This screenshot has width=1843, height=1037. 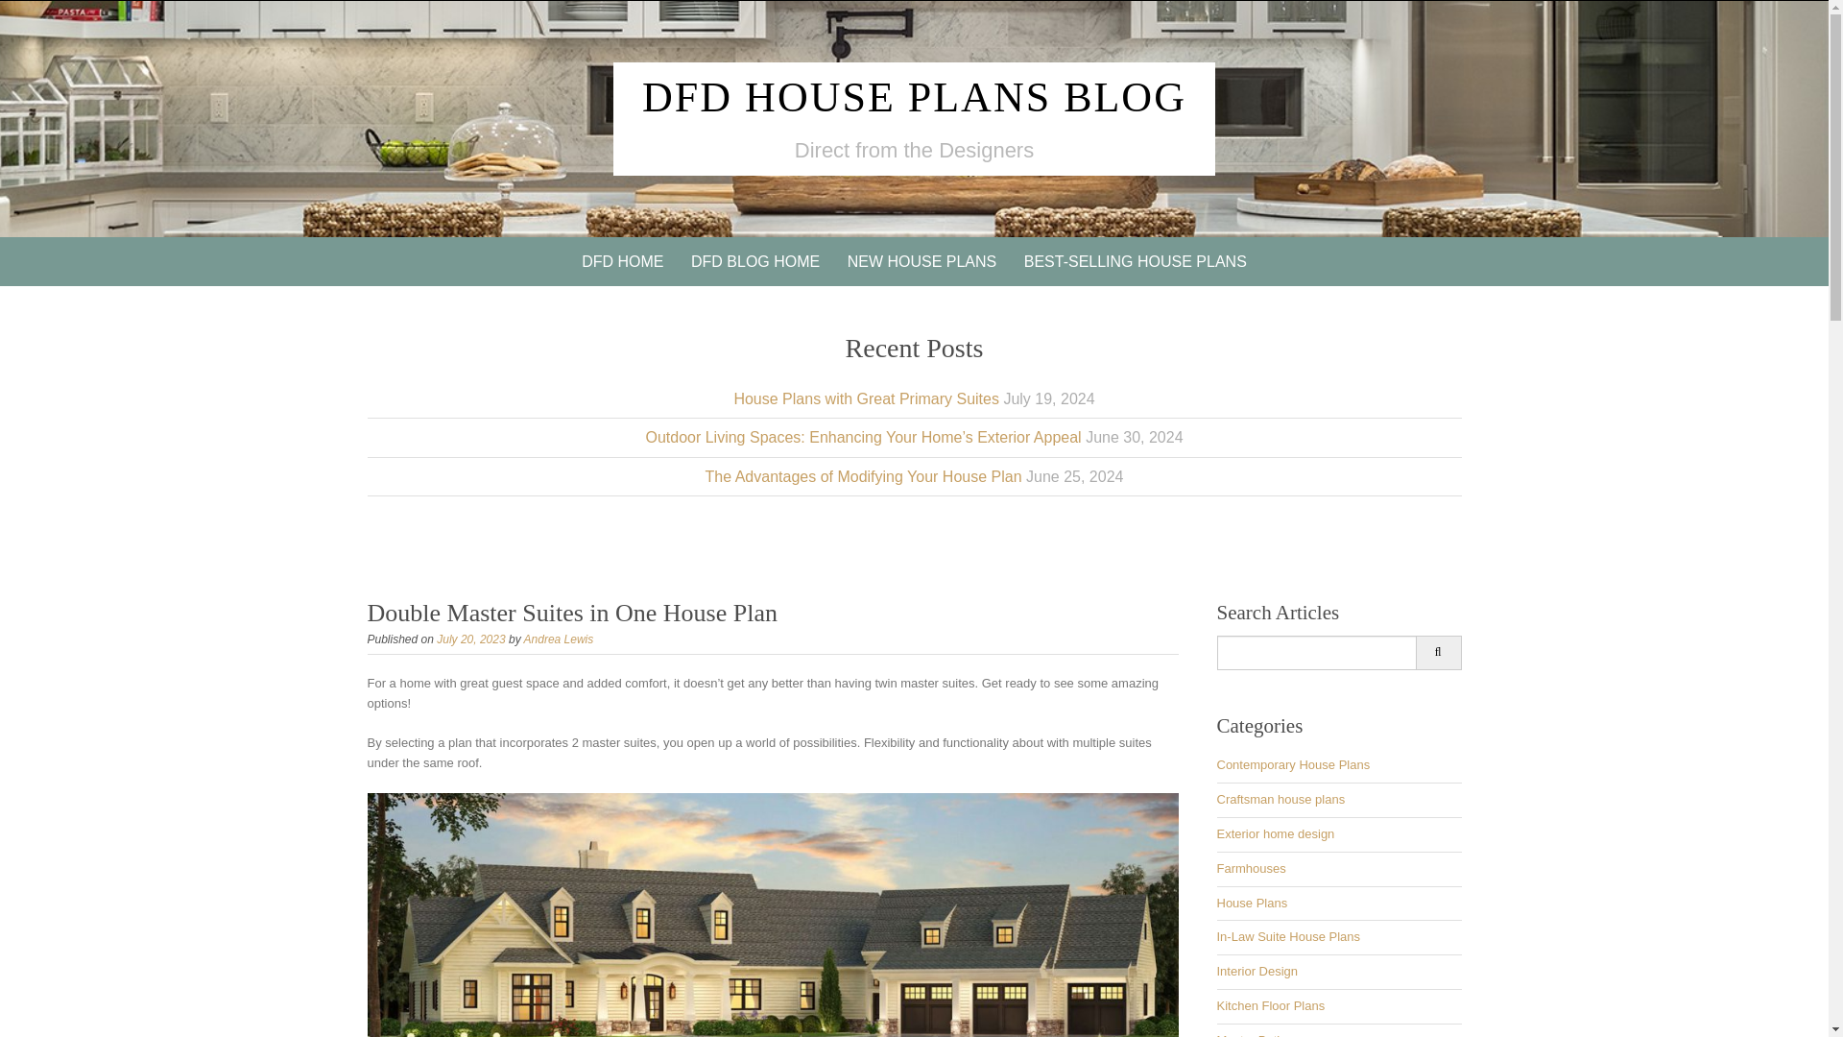 I want to click on DFD BLOG HOME, so click(x=754, y=261).